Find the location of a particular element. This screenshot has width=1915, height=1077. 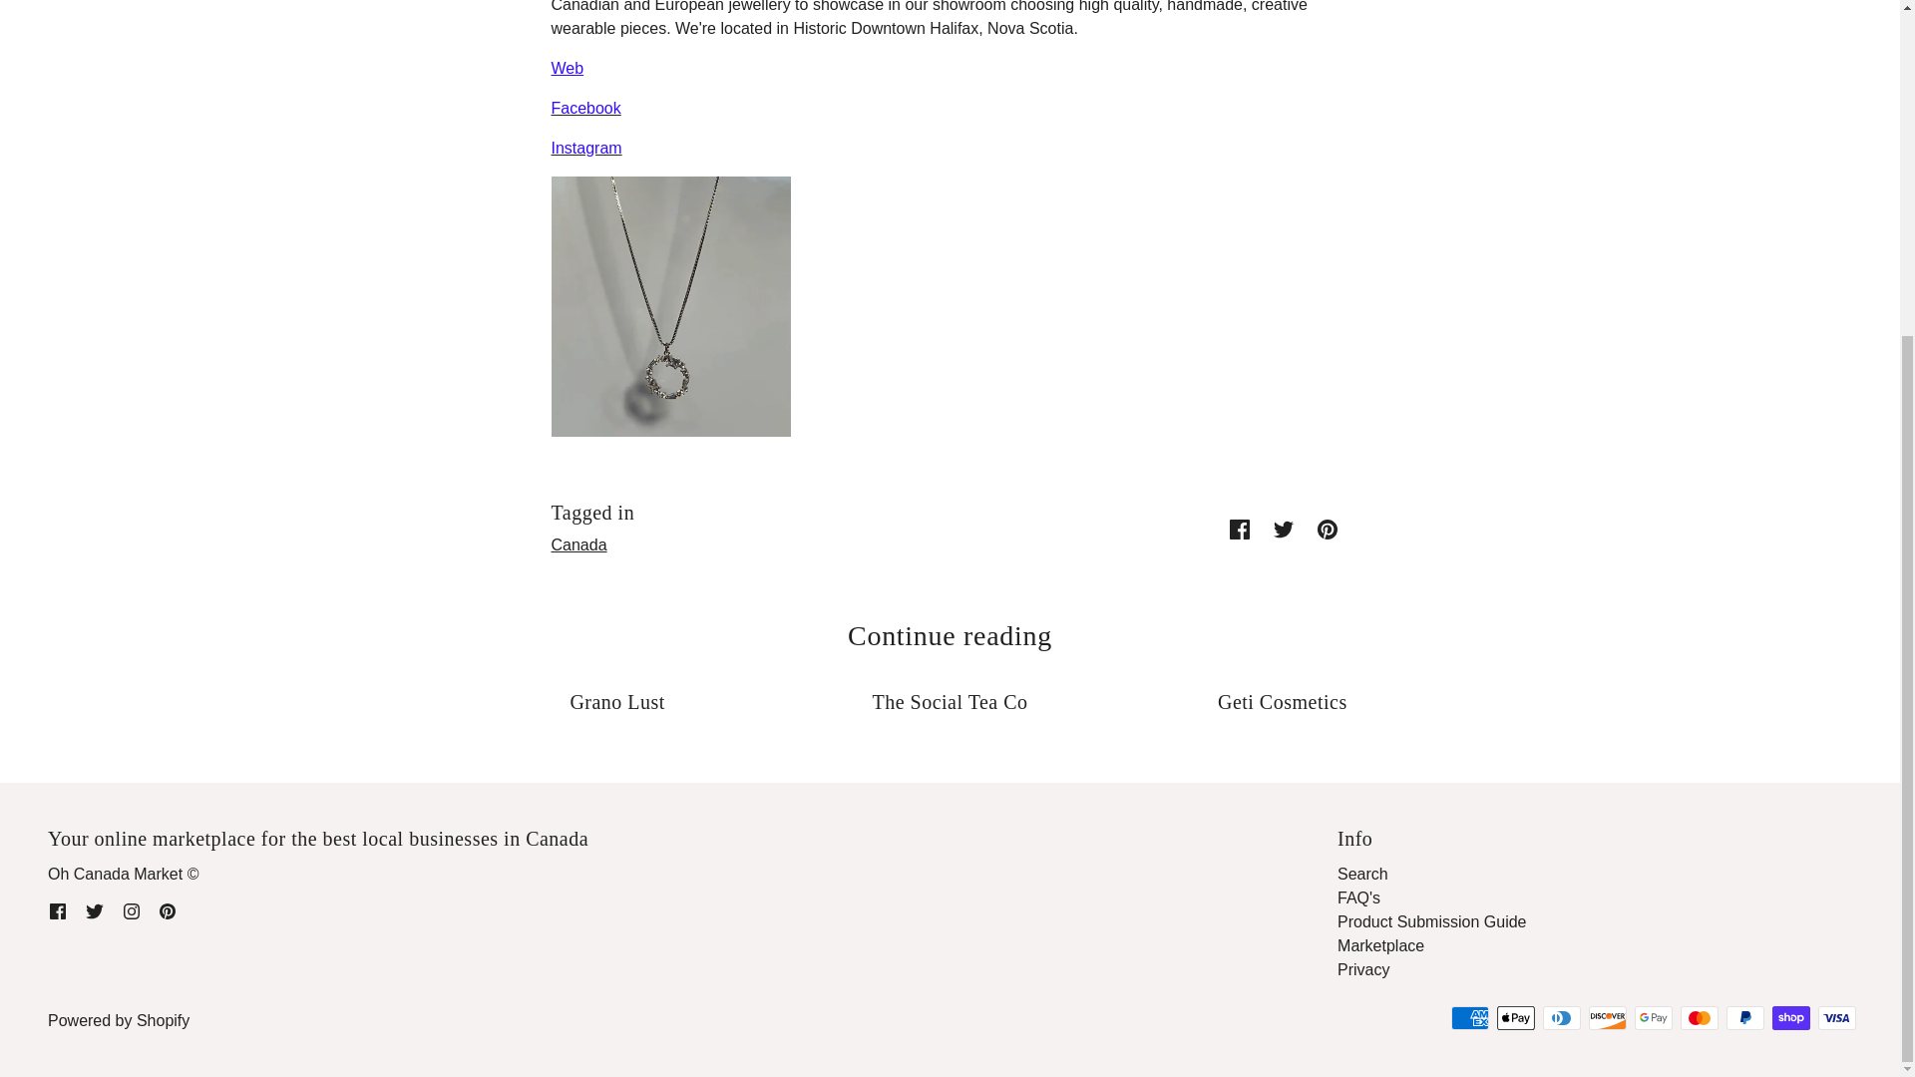

Diners Club is located at coordinates (1562, 1017).